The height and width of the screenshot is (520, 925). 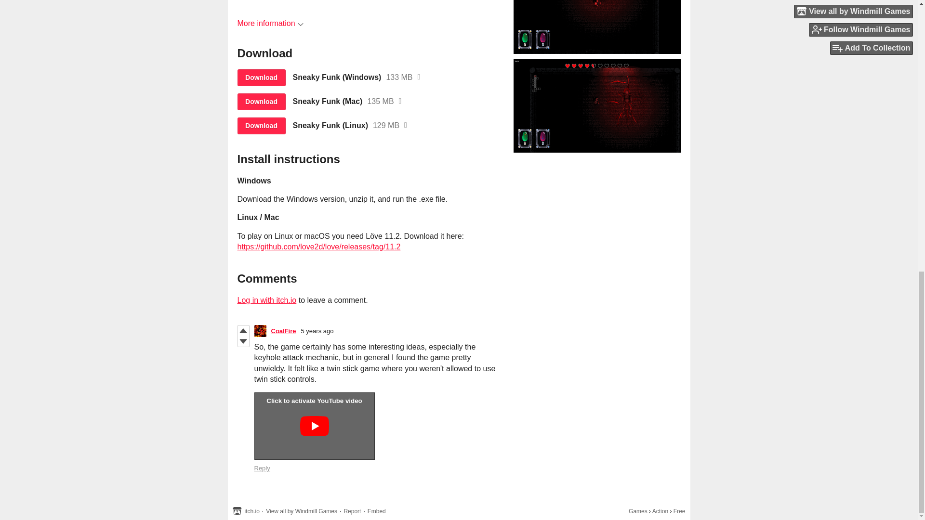 What do you see at coordinates (261, 102) in the screenshot?
I see `Download` at bounding box center [261, 102].